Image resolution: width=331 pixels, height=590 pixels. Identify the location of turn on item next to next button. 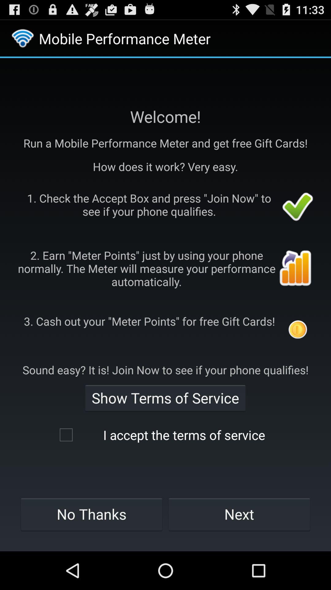
(91, 514).